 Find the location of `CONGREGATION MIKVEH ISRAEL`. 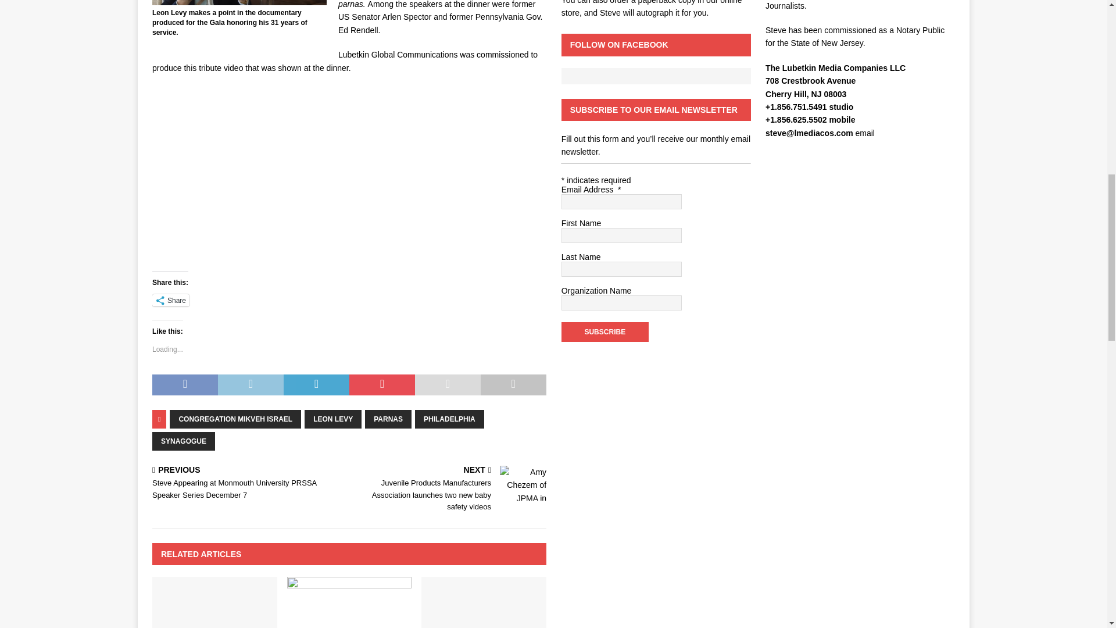

CONGREGATION MIKVEH ISRAEL is located at coordinates (235, 419).